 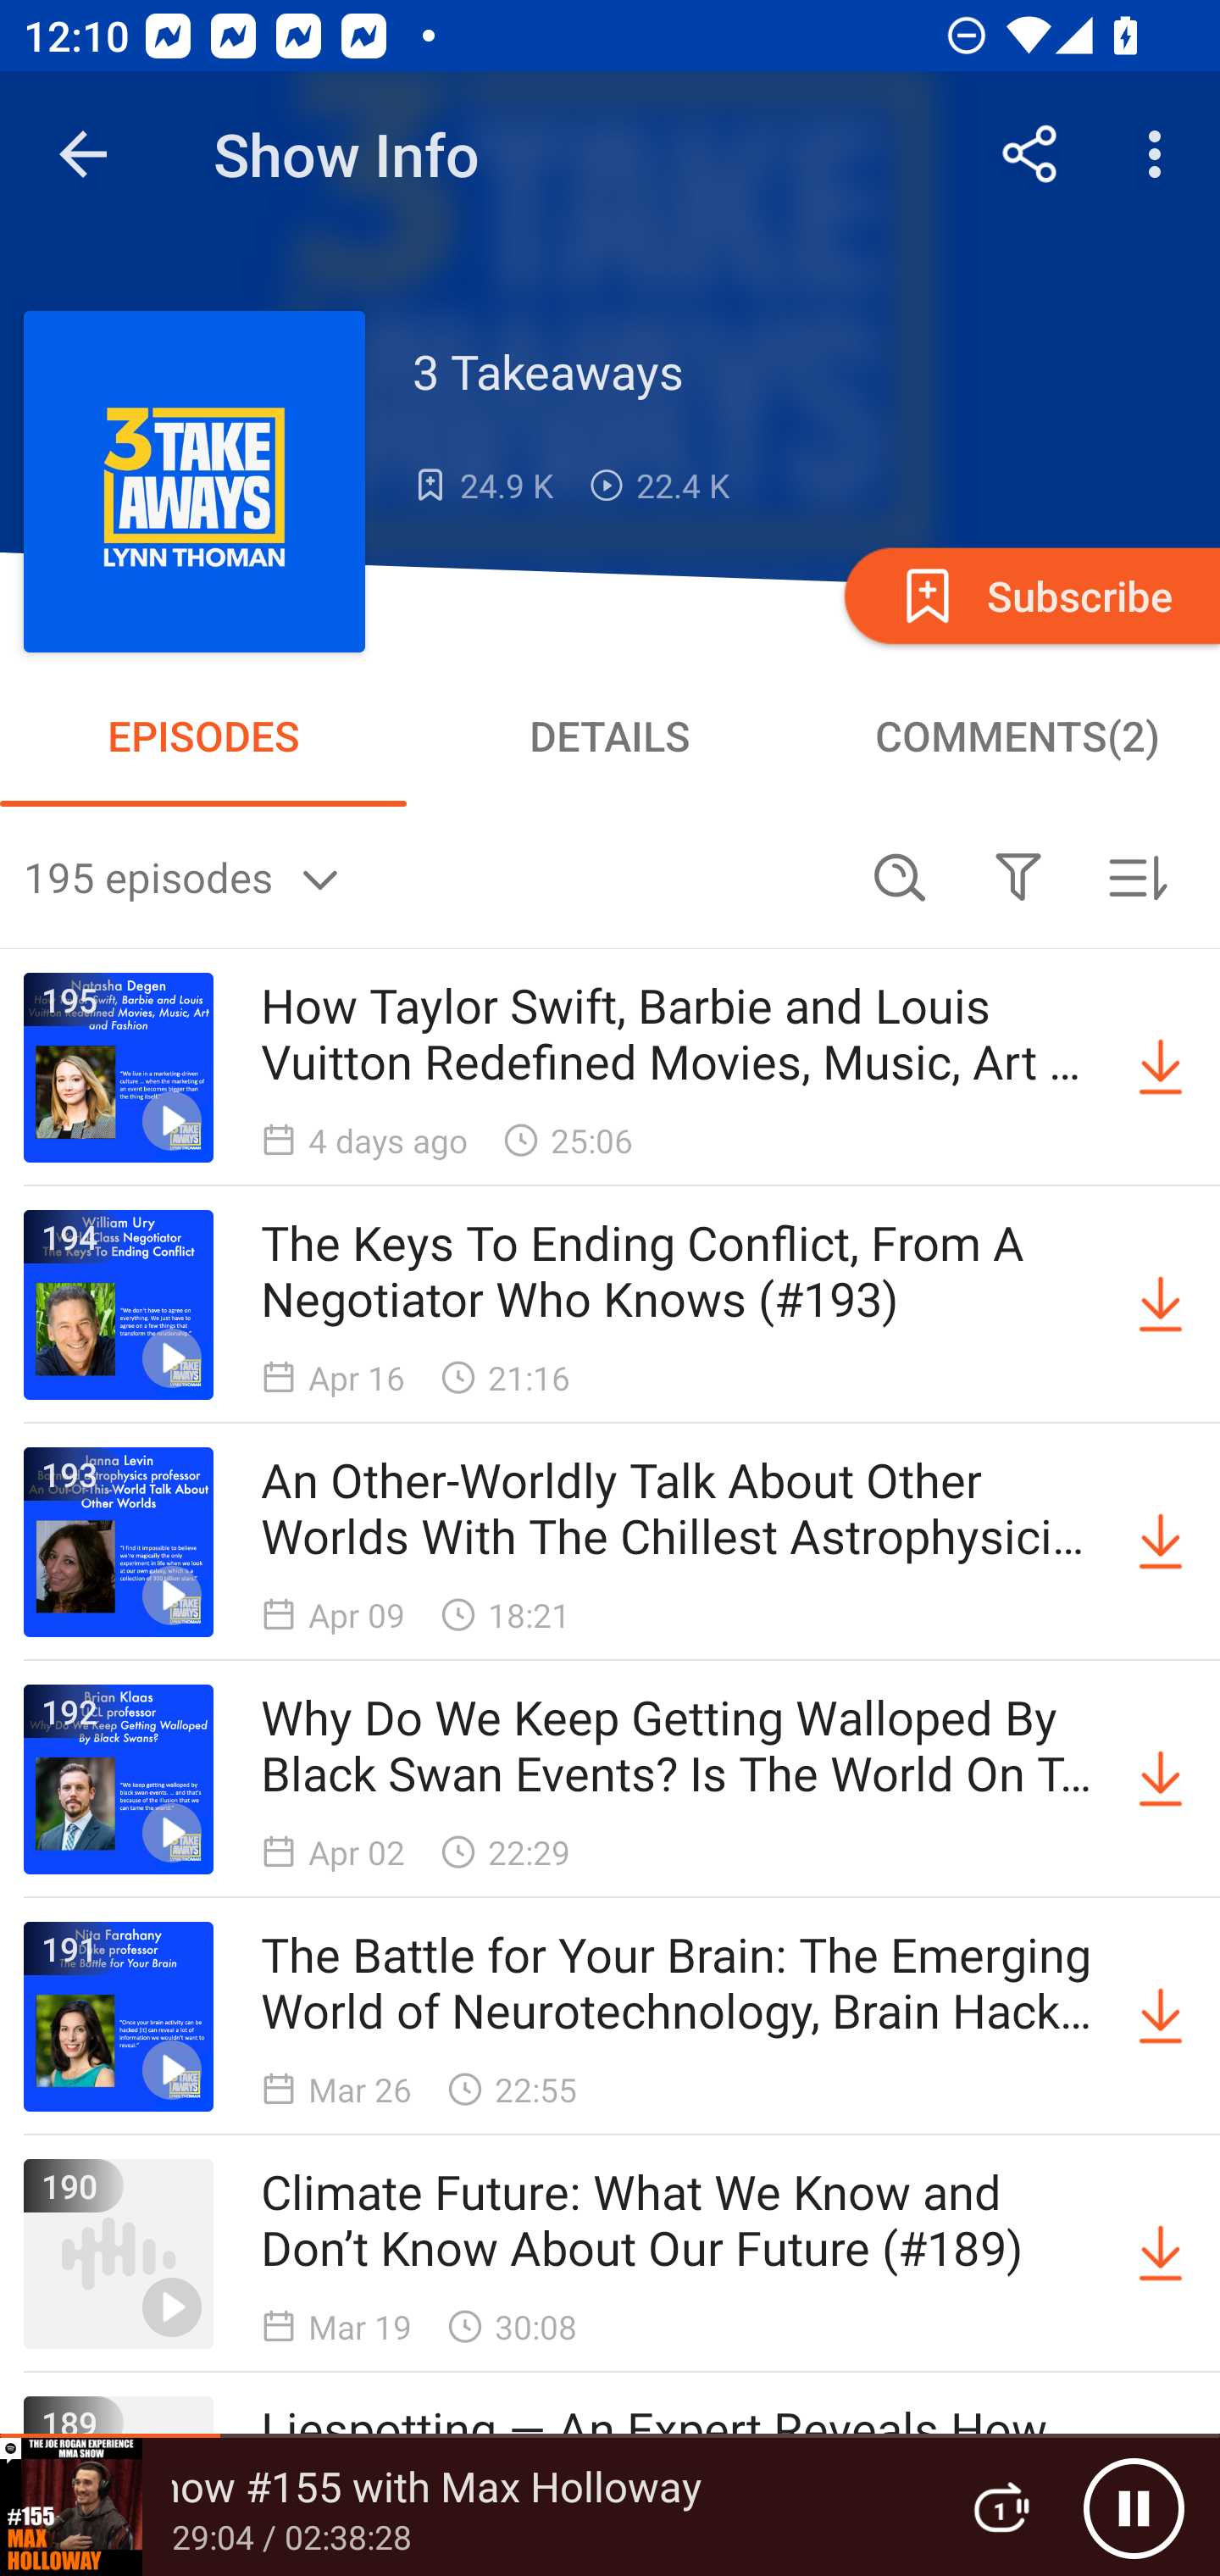 I want to click on Subscribe, so click(x=1029, y=595).